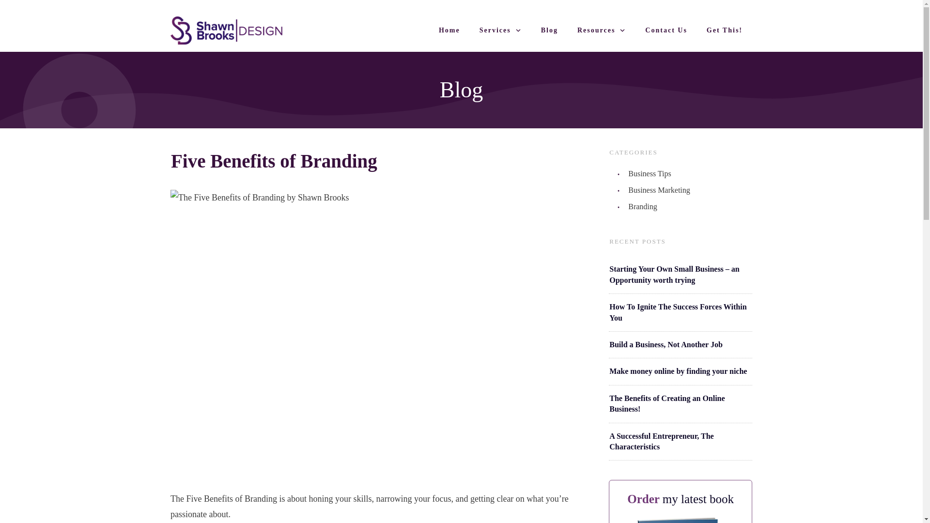 Image resolution: width=930 pixels, height=523 pixels. What do you see at coordinates (678, 312) in the screenshot?
I see `How To Ignite The Success Forces Within You` at bounding box center [678, 312].